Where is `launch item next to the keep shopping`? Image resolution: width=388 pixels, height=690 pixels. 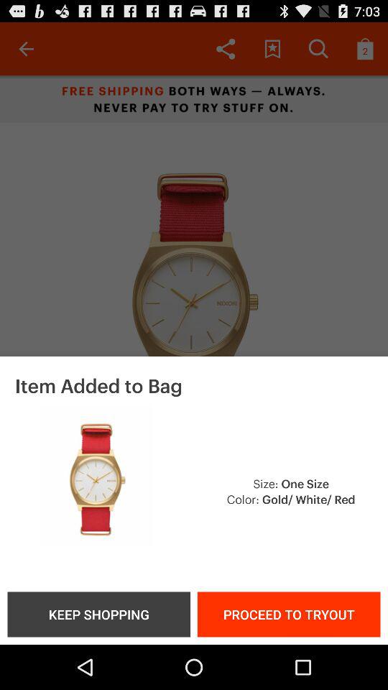
launch item next to the keep shopping is located at coordinates (289, 614).